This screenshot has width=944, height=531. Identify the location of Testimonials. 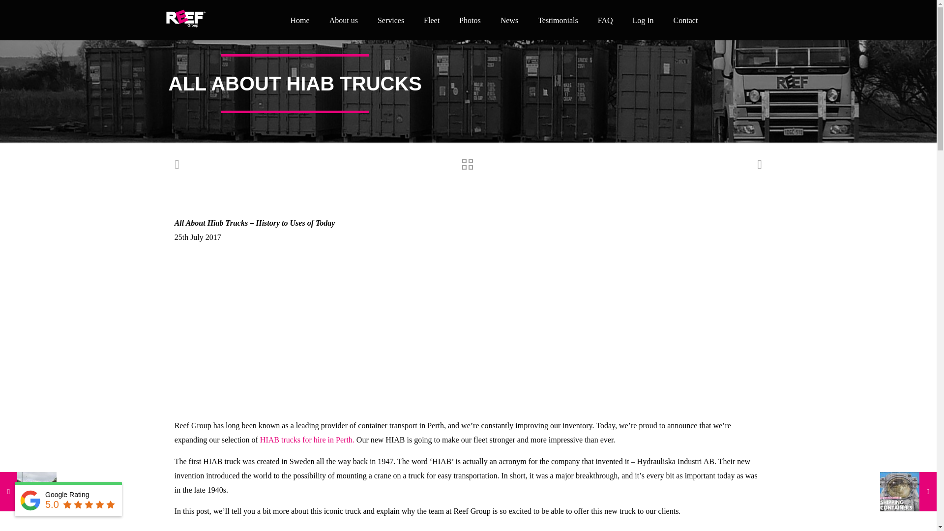
(558, 20).